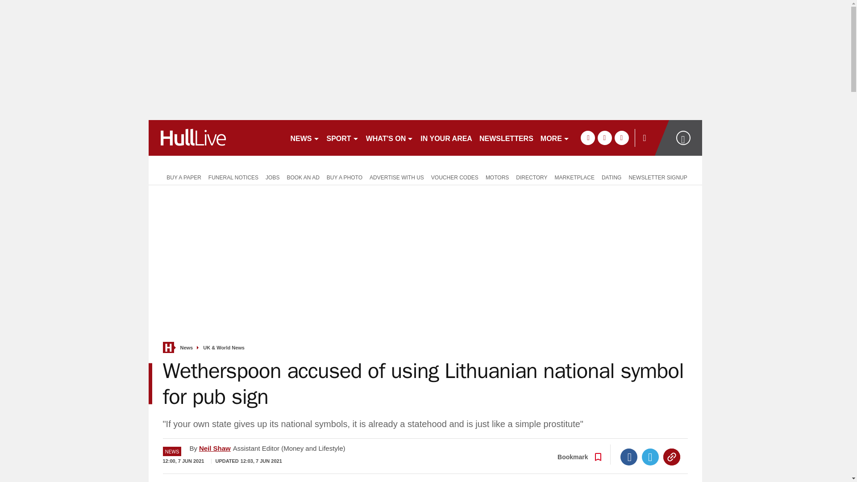  I want to click on instagram, so click(621, 137).